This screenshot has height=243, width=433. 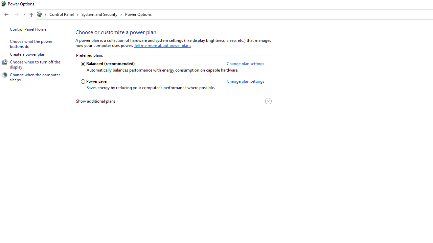 I want to click on Power saver, so click(x=151, y=81).